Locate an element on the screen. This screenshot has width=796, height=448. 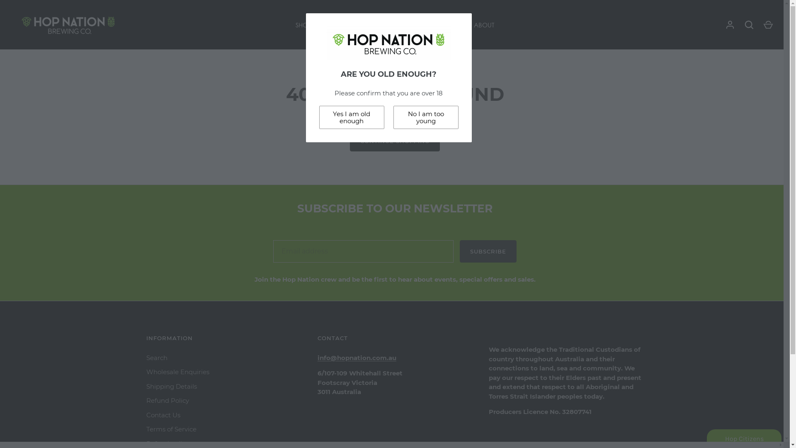
No I am too young is located at coordinates (425, 117).